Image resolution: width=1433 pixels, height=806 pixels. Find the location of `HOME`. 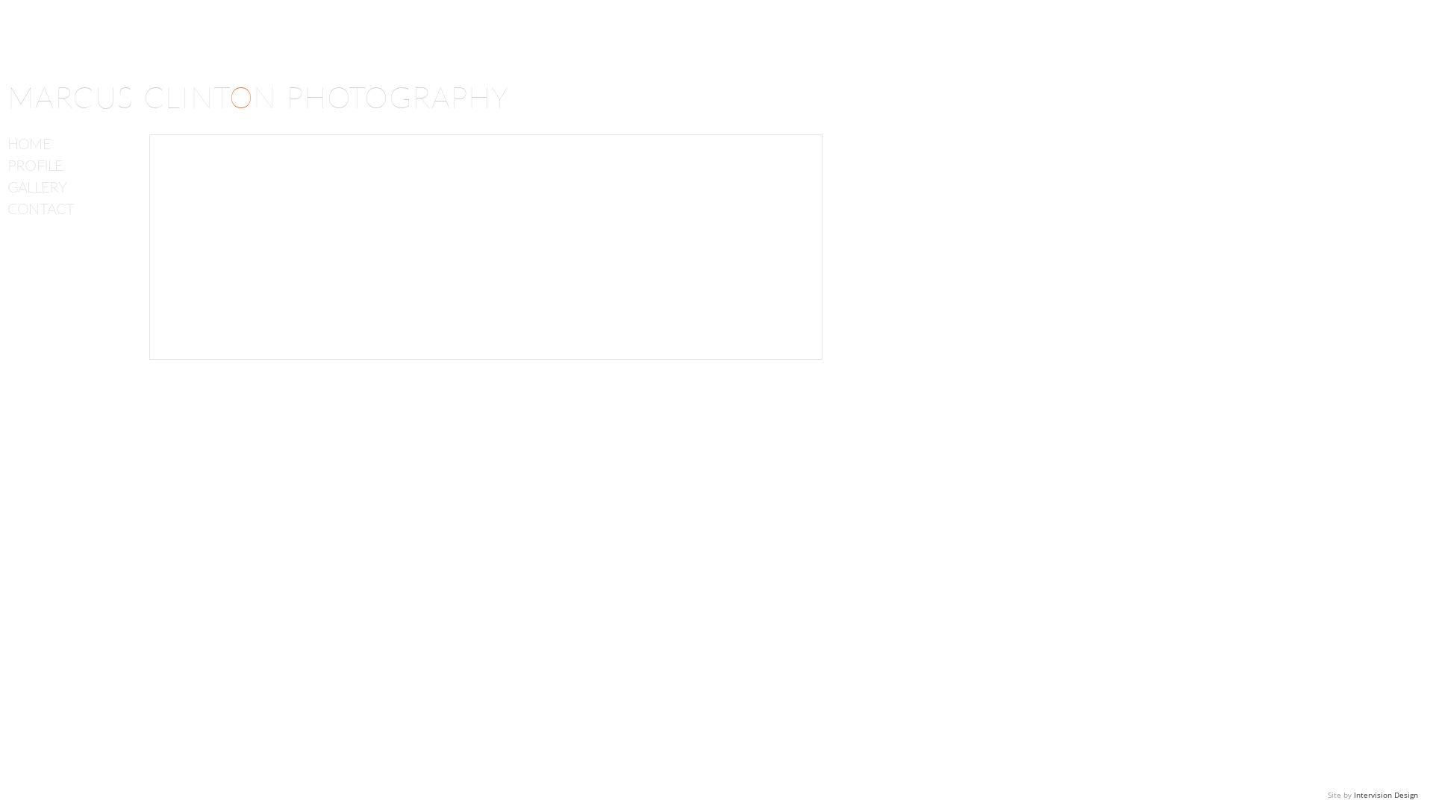

HOME is located at coordinates (75, 144).